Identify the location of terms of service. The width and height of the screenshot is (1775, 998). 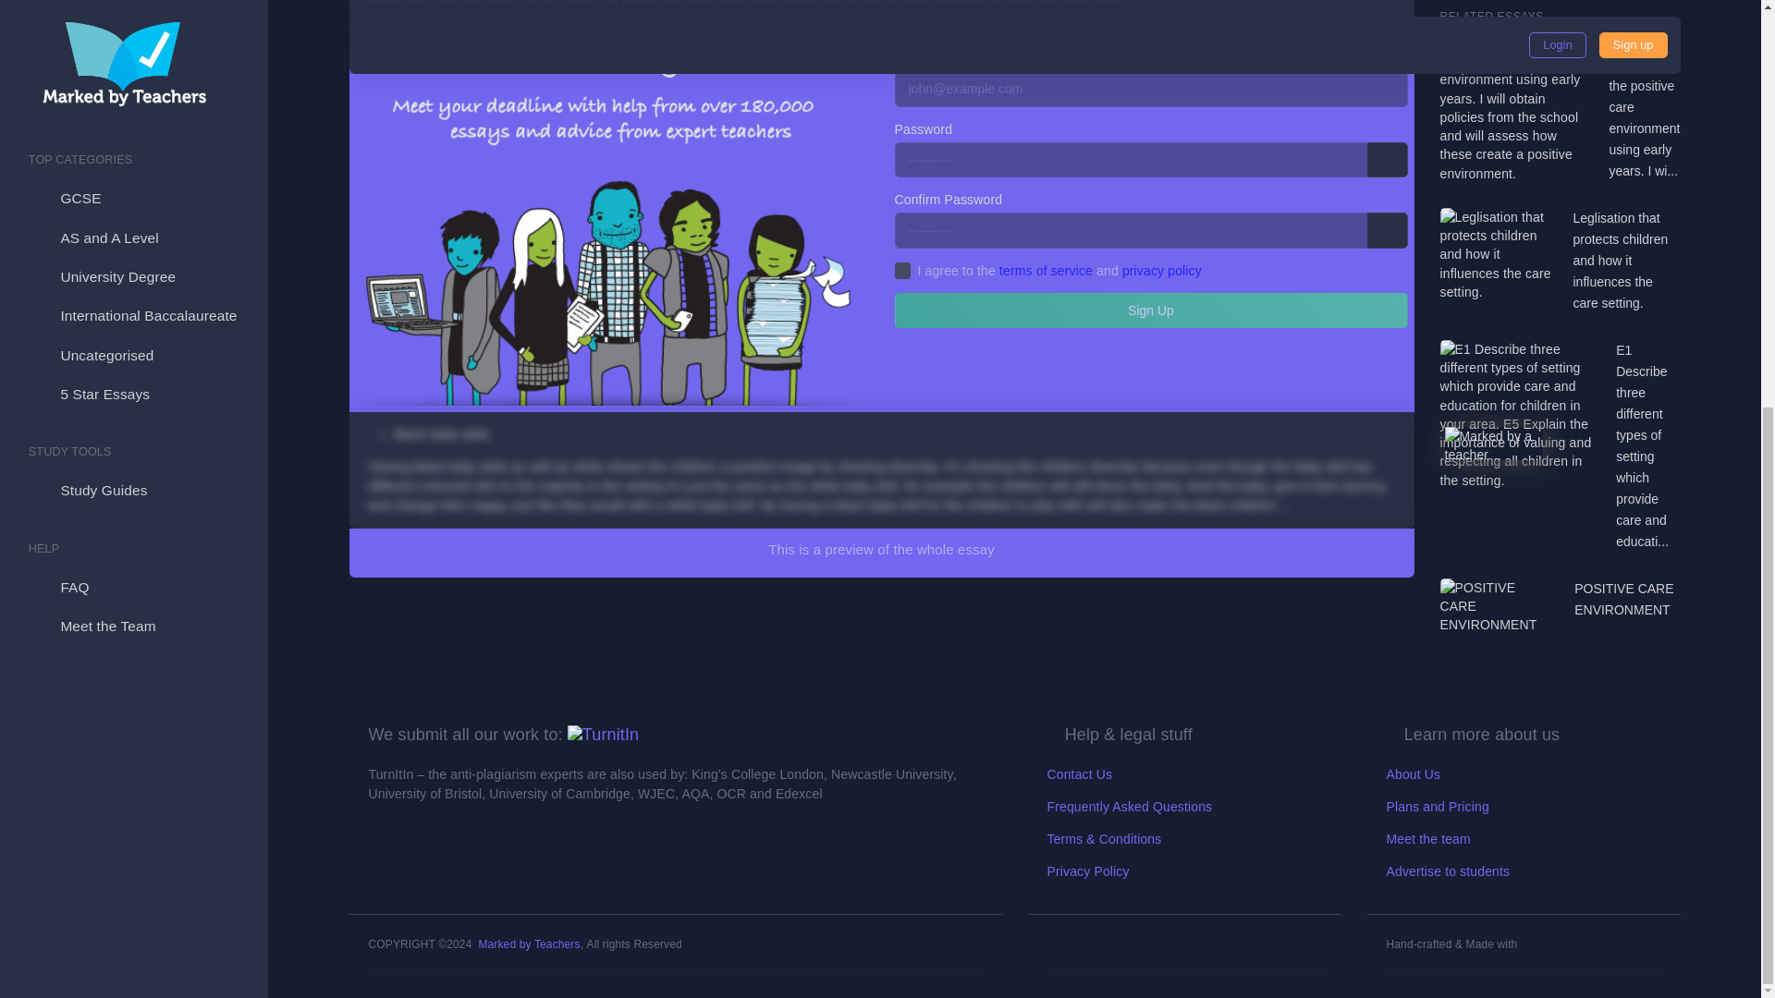
(1046, 271).